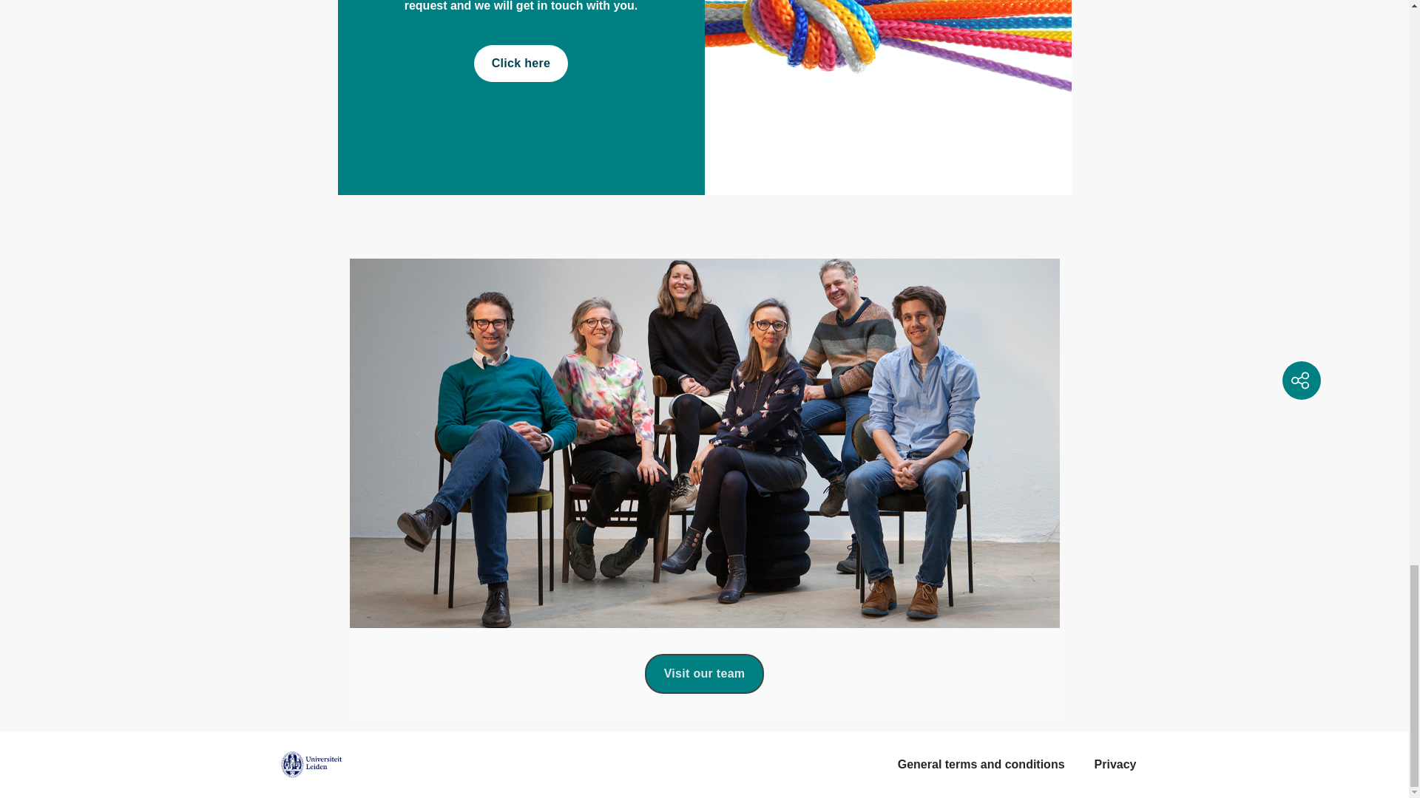 Image resolution: width=1420 pixels, height=798 pixels. Describe the element at coordinates (1115, 764) in the screenshot. I see `Privacy` at that location.